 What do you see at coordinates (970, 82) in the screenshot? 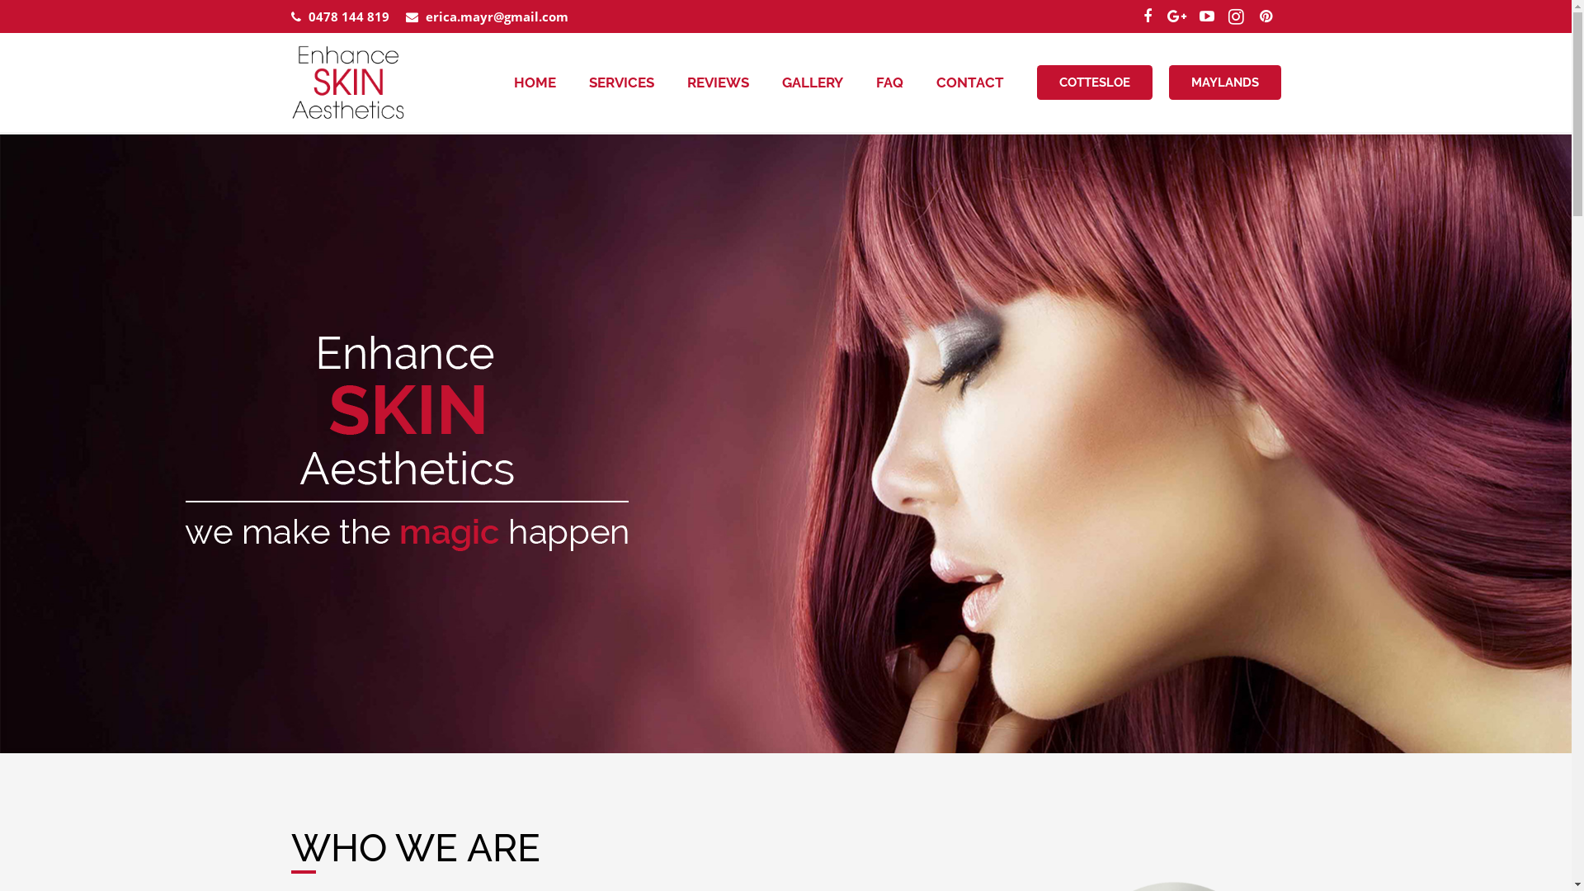
I see `CONTACT` at bounding box center [970, 82].